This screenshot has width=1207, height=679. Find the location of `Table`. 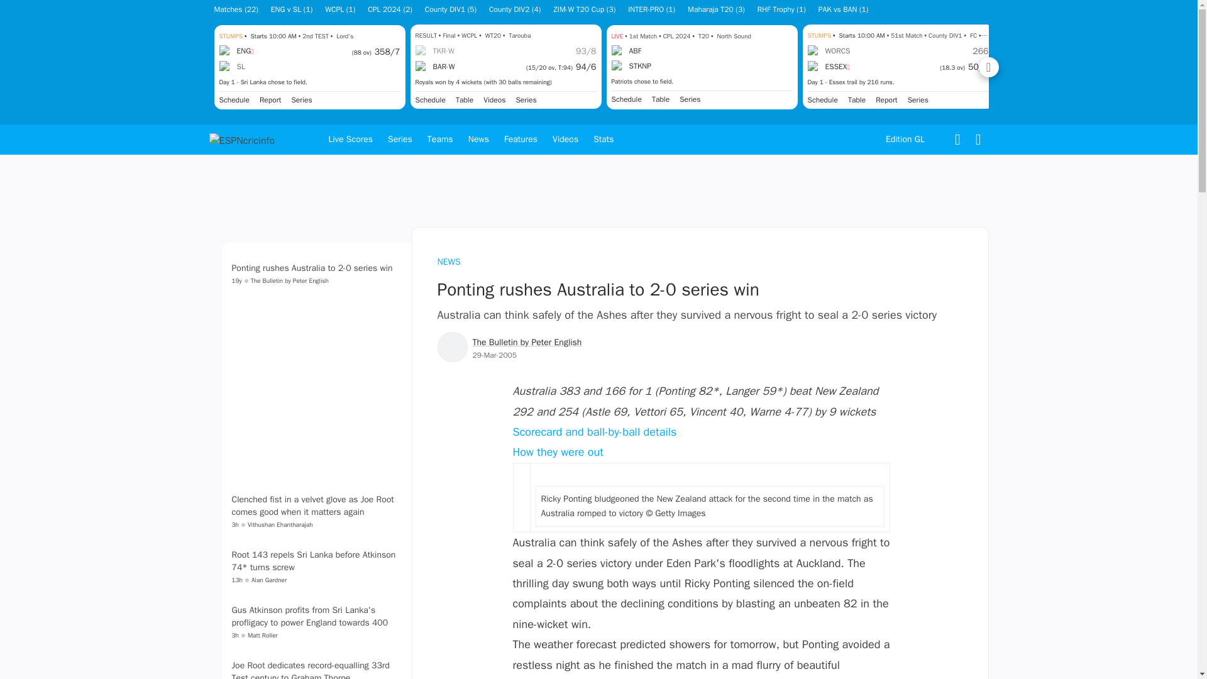

Table is located at coordinates (660, 99).